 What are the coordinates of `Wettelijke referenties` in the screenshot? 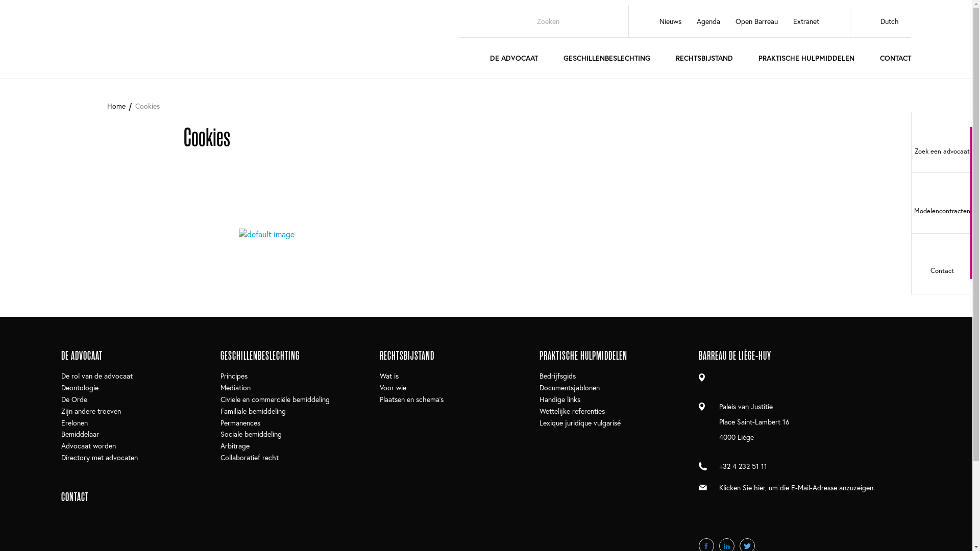 It's located at (572, 411).